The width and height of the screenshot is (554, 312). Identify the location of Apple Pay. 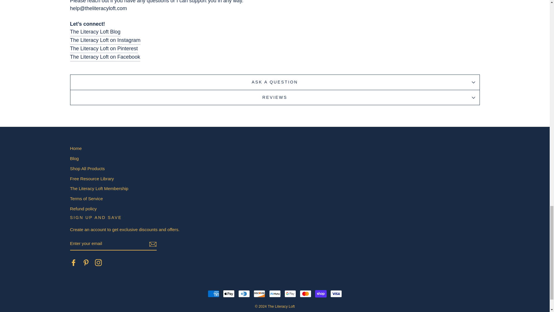
(229, 294).